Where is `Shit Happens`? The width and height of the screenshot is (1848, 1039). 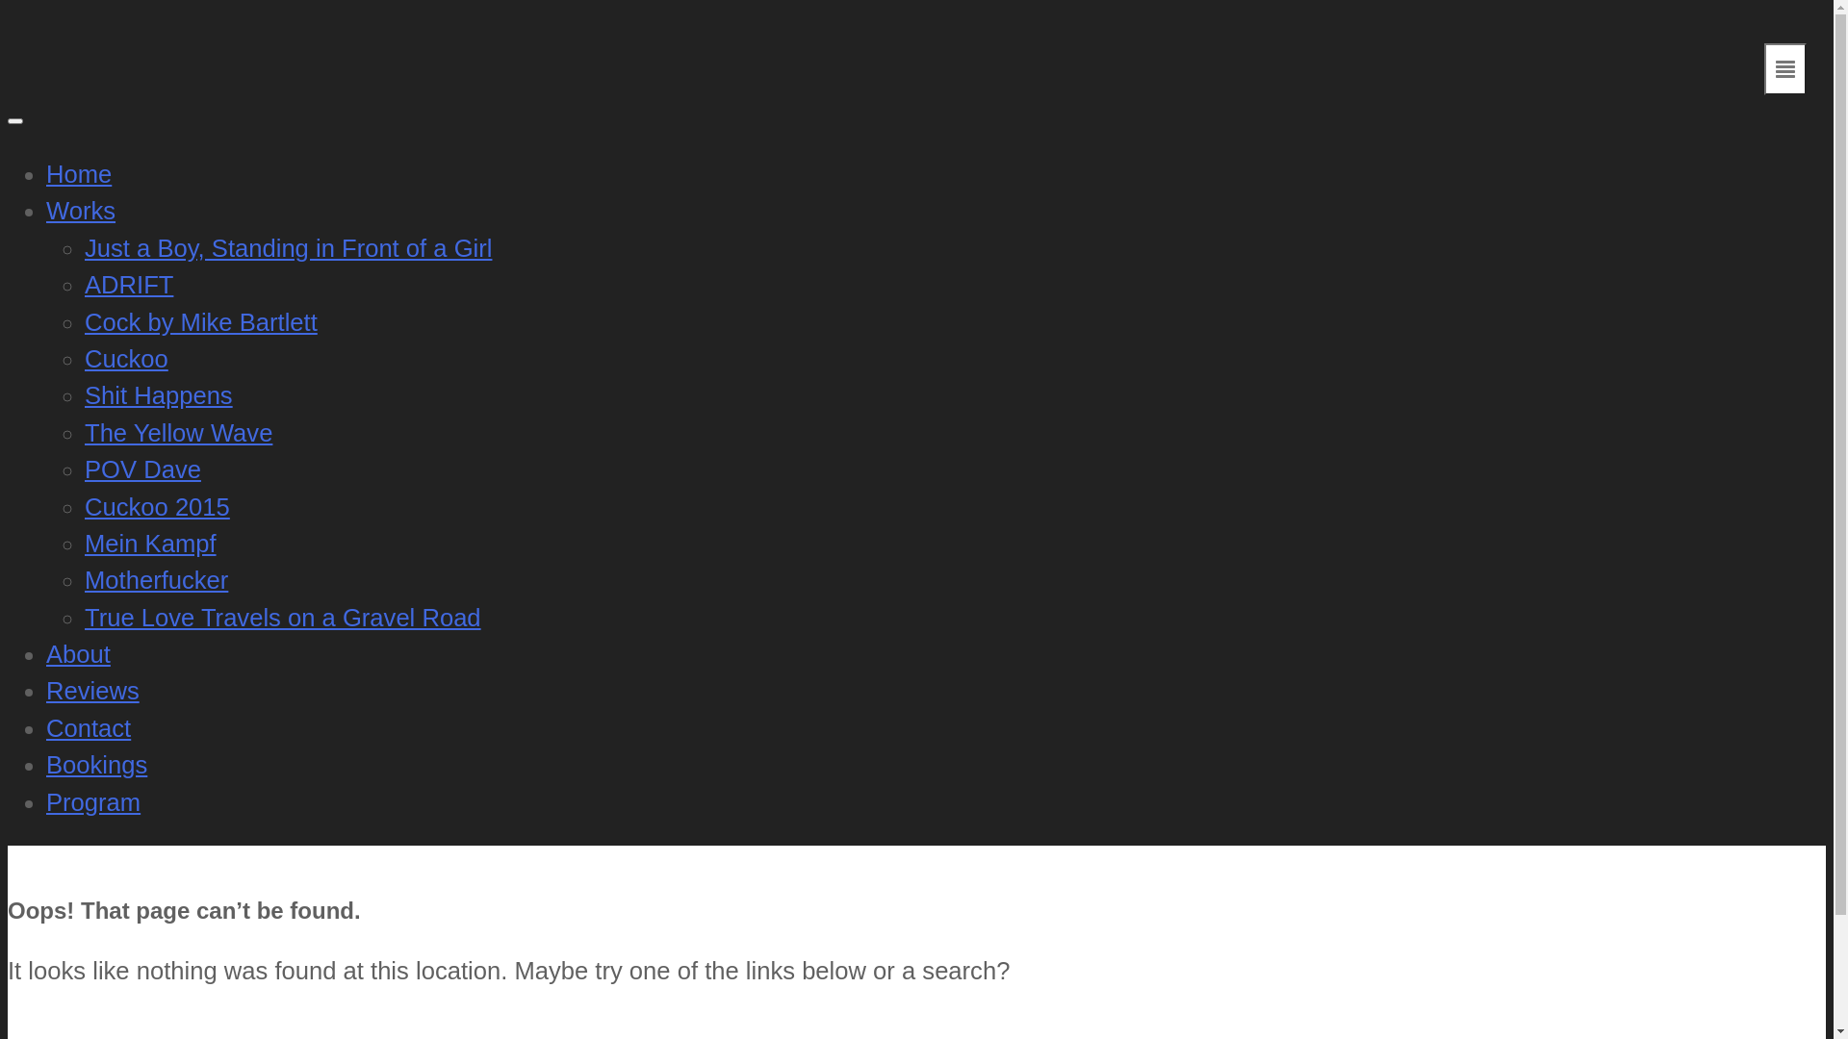 Shit Happens is located at coordinates (159, 395).